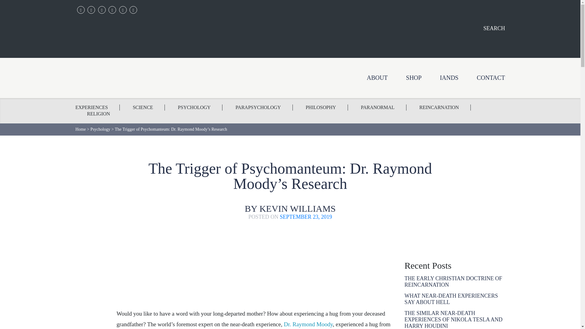 The image size is (585, 329). I want to click on ABOUT, so click(377, 77).